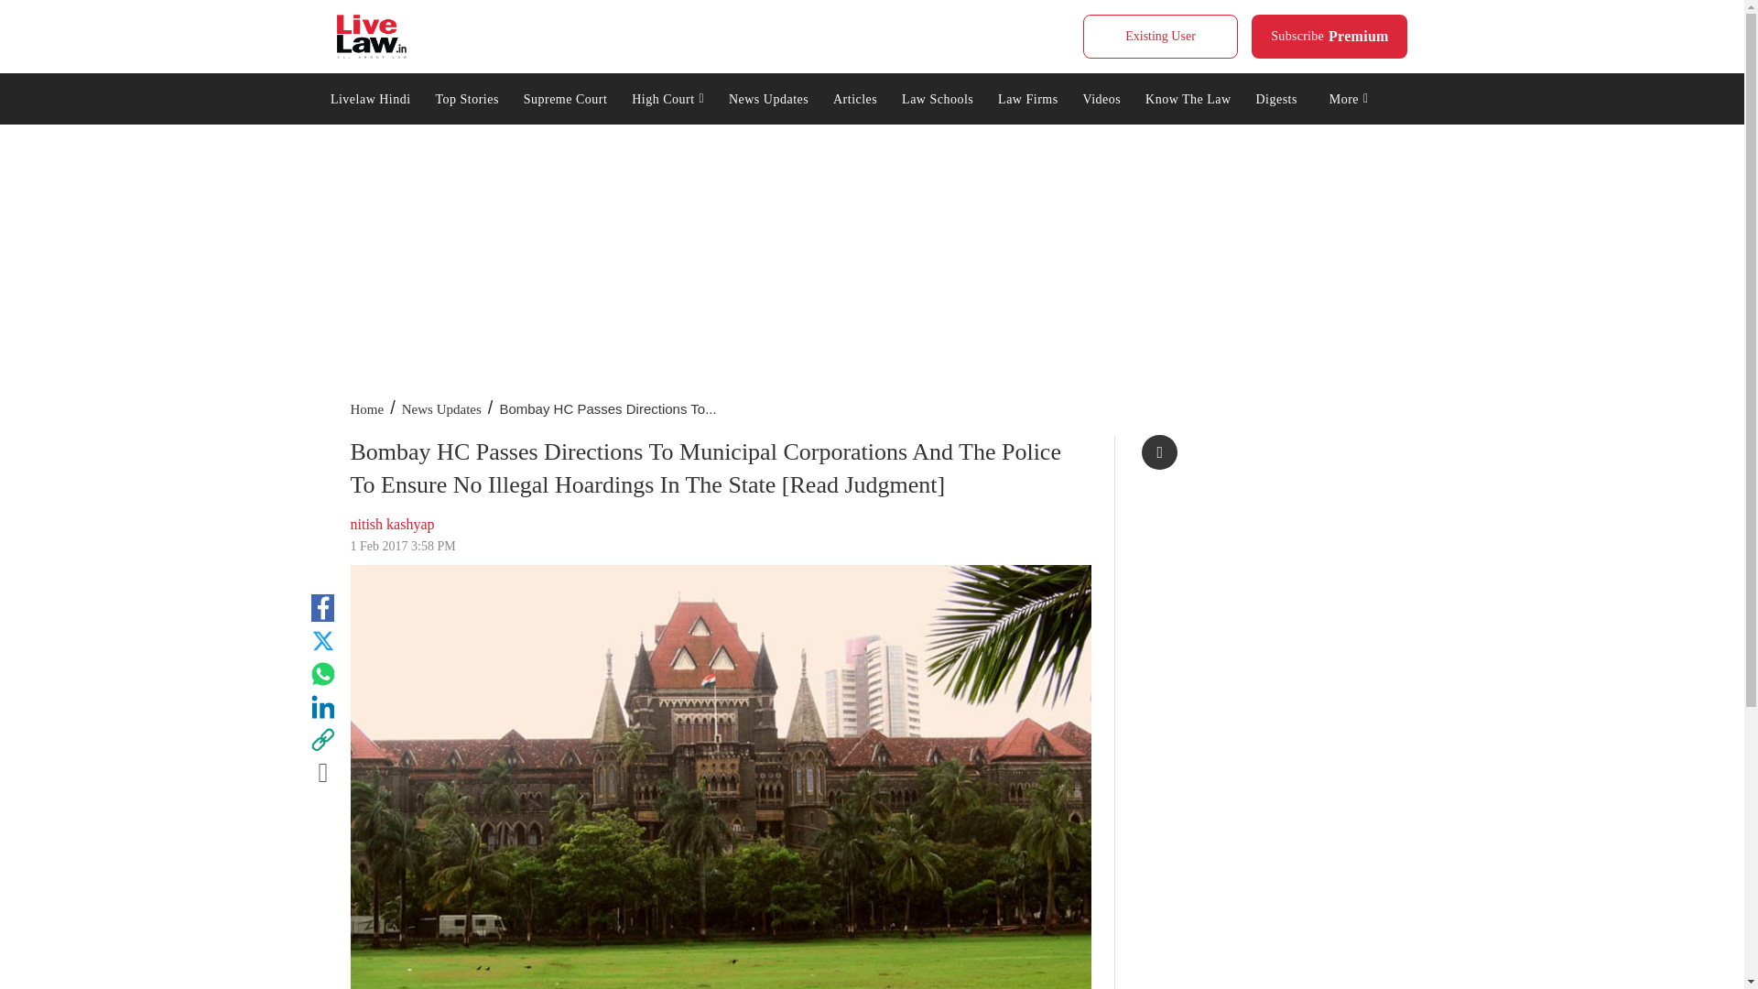  What do you see at coordinates (668, 97) in the screenshot?
I see `Top Stories` at bounding box center [668, 97].